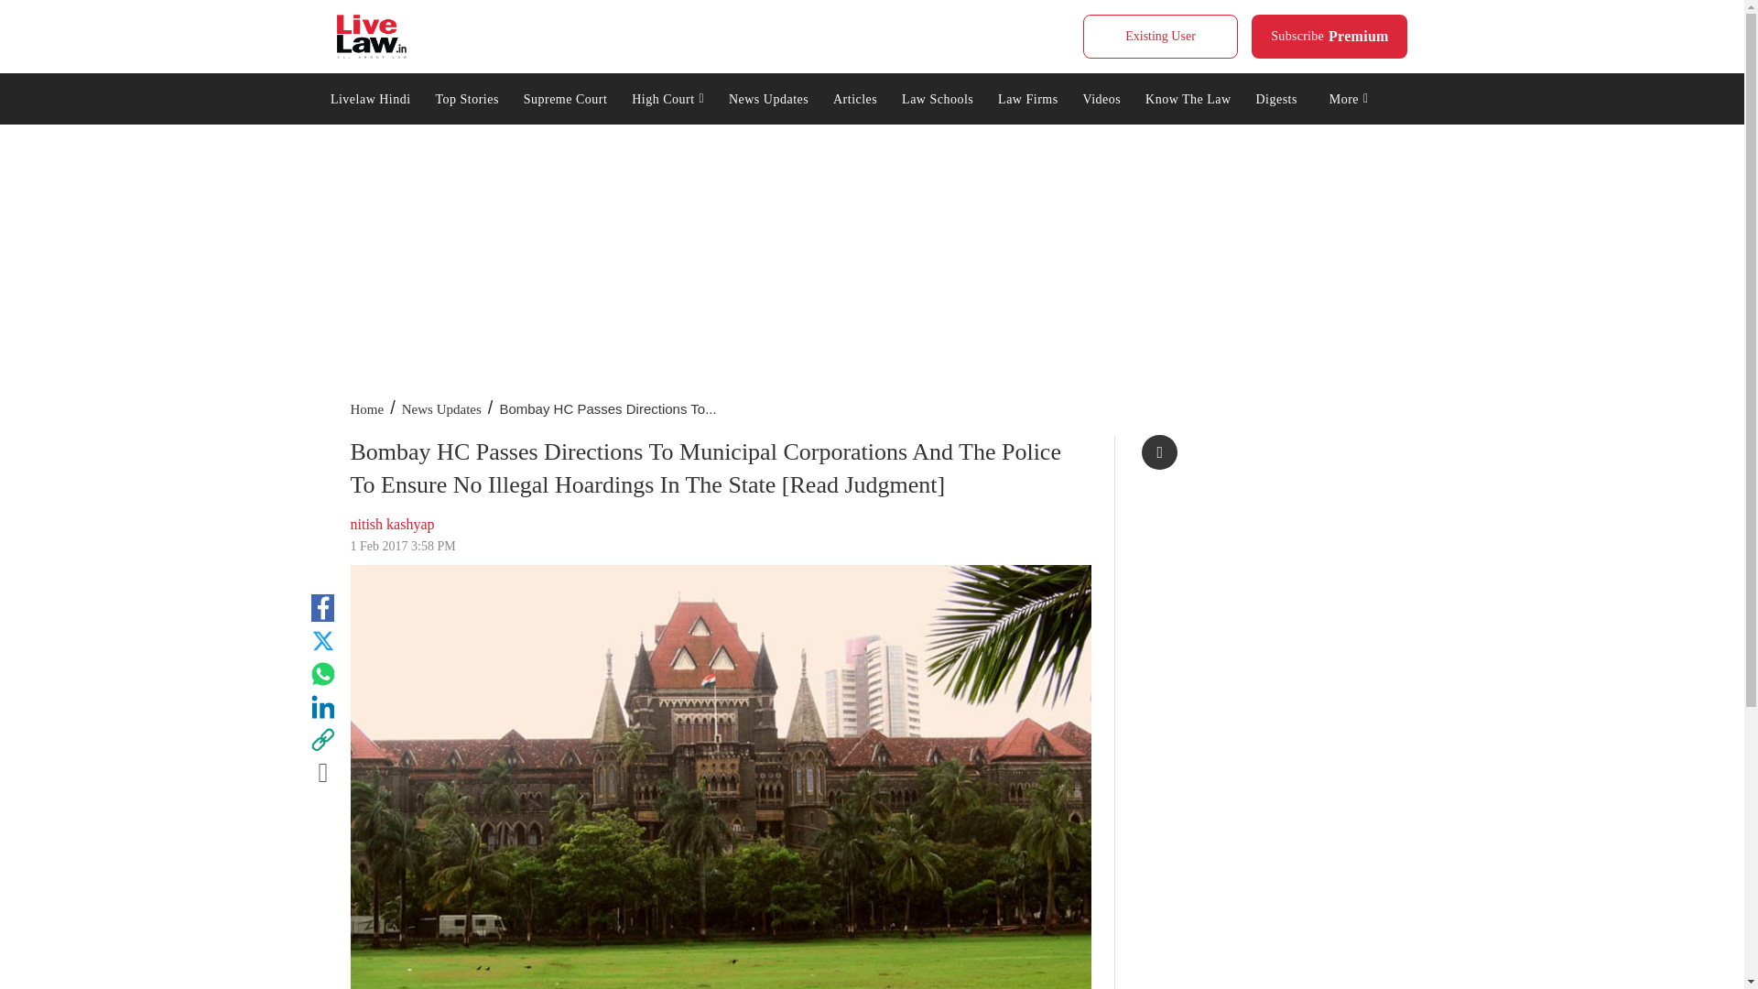  What do you see at coordinates (668, 97) in the screenshot?
I see `Top Stories` at bounding box center [668, 97].